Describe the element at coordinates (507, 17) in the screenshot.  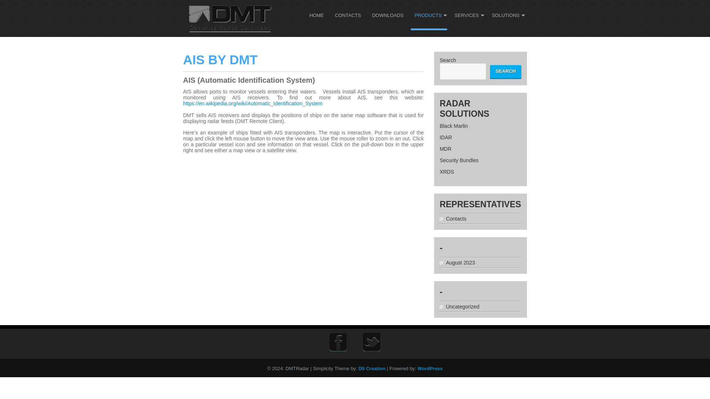
I see `SOLUTIONS` at that location.